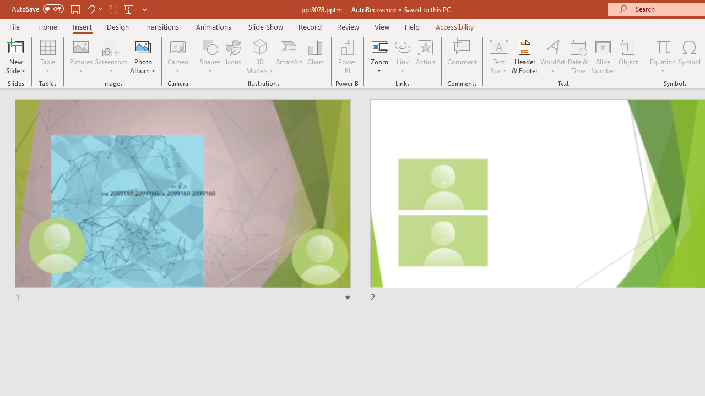 The image size is (705, 396). Describe the element at coordinates (403, 56) in the screenshot. I see `Link` at that location.